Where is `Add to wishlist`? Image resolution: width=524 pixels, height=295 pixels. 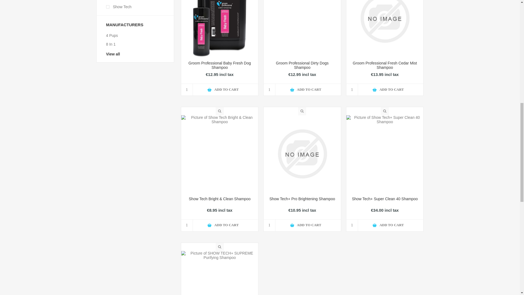 Add to wishlist is located at coordinates (391, 87).